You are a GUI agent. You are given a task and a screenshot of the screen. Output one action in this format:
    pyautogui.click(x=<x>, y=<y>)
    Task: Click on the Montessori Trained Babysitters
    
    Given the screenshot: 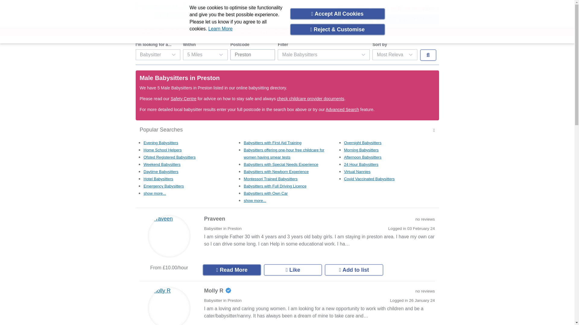 What is the action you would take?
    pyautogui.click(x=271, y=179)
    